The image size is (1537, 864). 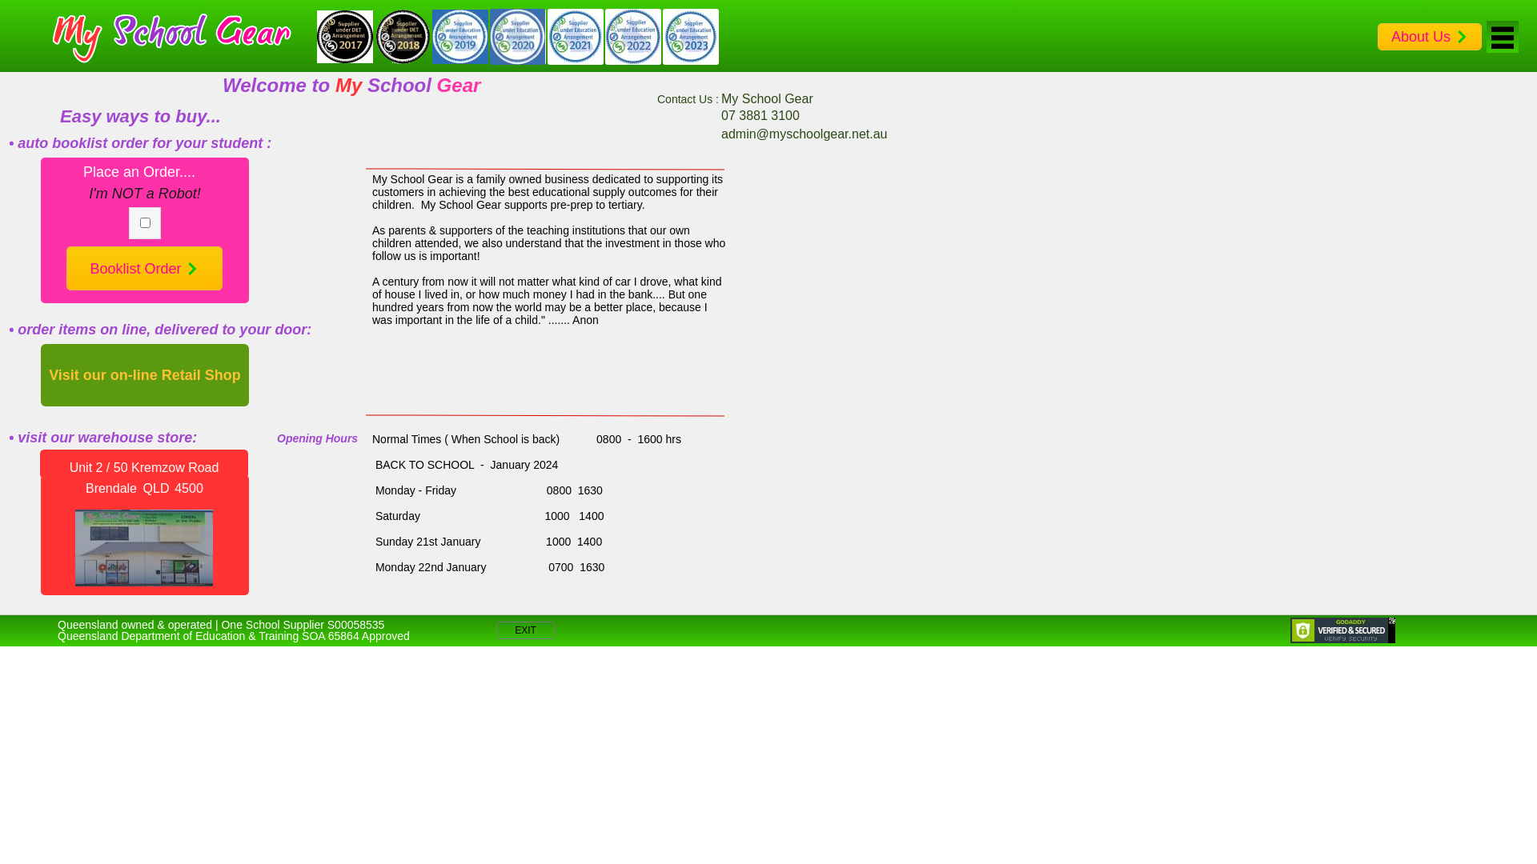 I want to click on Booklist Order, so click(x=144, y=269).